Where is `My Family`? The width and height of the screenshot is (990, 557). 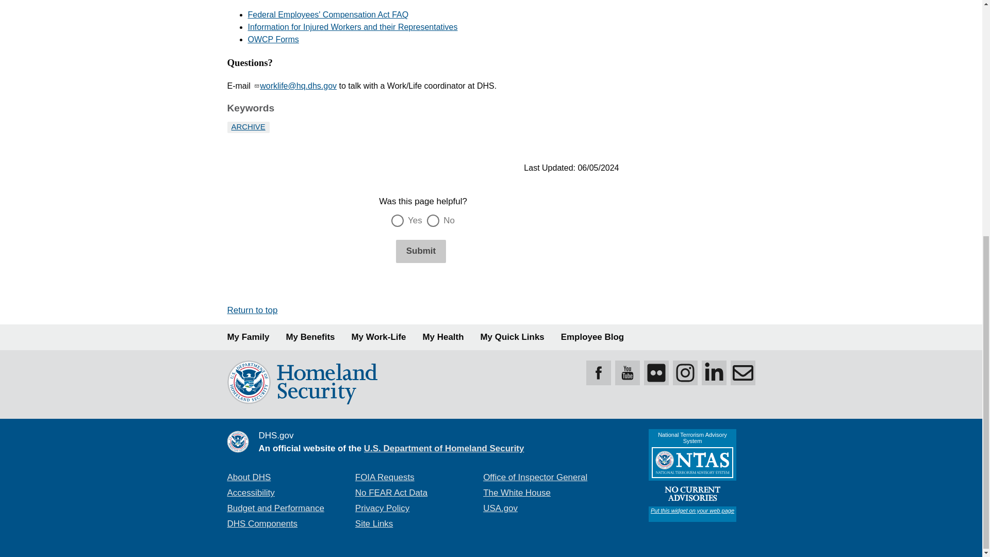
My Family is located at coordinates (247, 337).